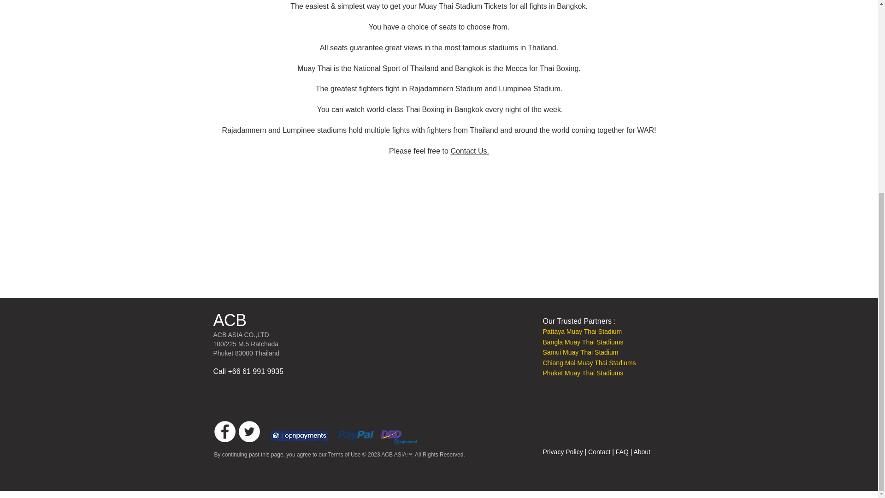  Describe the element at coordinates (581, 352) in the screenshot. I see `Samui Muay Thai Stadium` at that location.